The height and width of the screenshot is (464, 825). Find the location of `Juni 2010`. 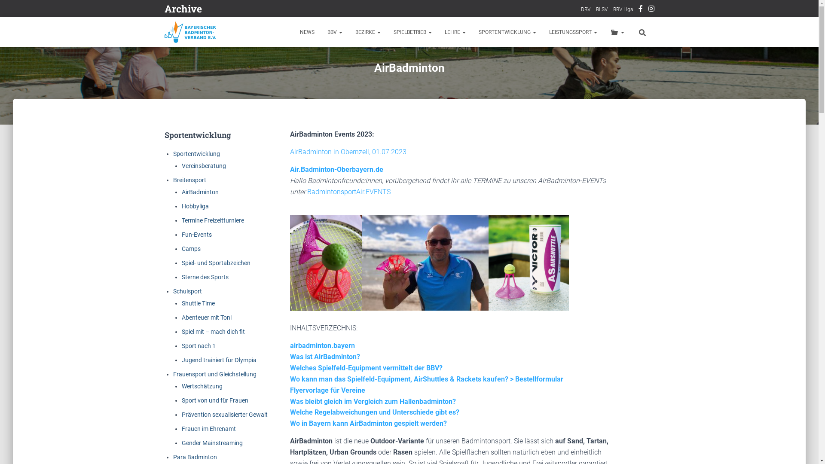

Juni 2010 is located at coordinates (374, 440).